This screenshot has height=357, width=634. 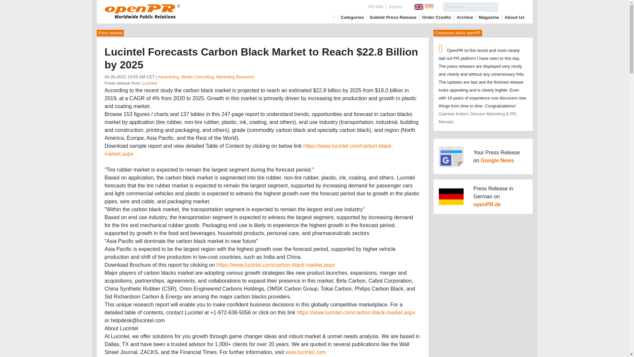 What do you see at coordinates (511, 7) in the screenshot?
I see `Search  ` at bounding box center [511, 7].